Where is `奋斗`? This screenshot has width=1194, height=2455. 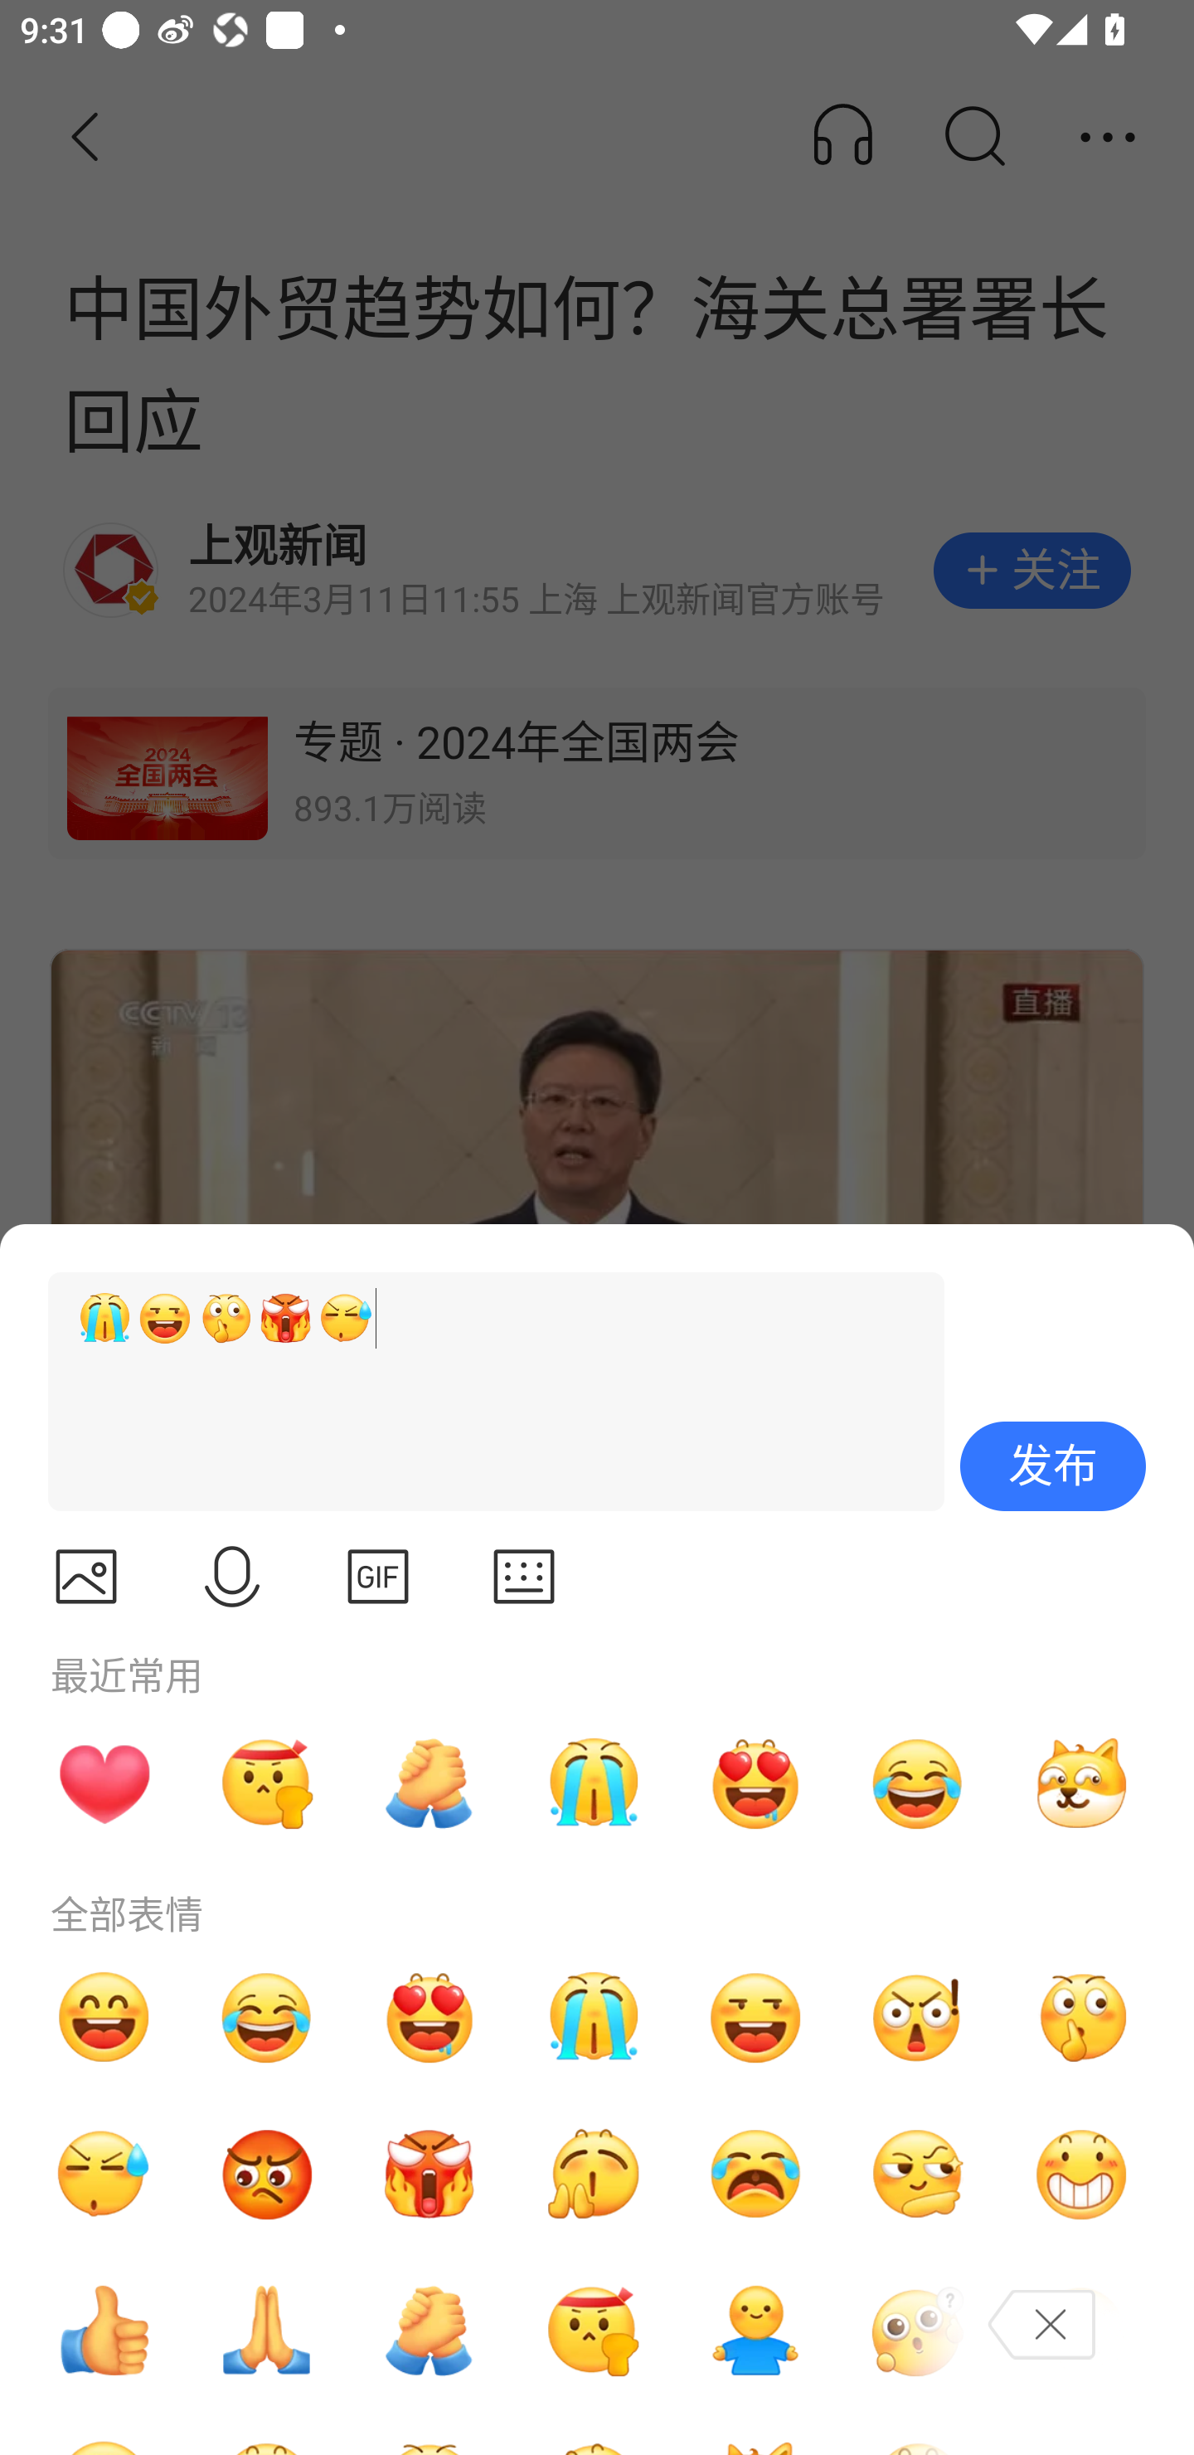 奋斗 is located at coordinates (592, 2331).